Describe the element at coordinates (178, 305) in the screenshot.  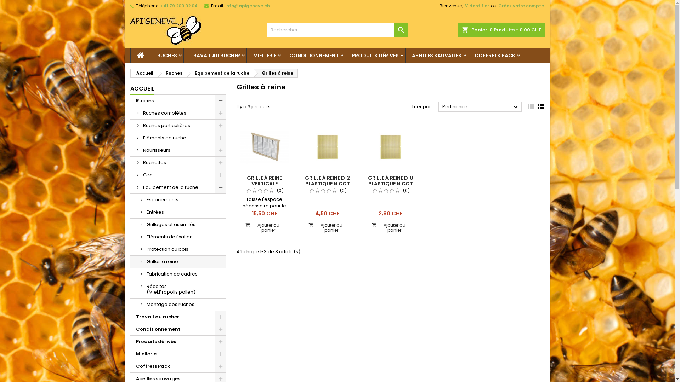
I see `Montage des ruches` at that location.